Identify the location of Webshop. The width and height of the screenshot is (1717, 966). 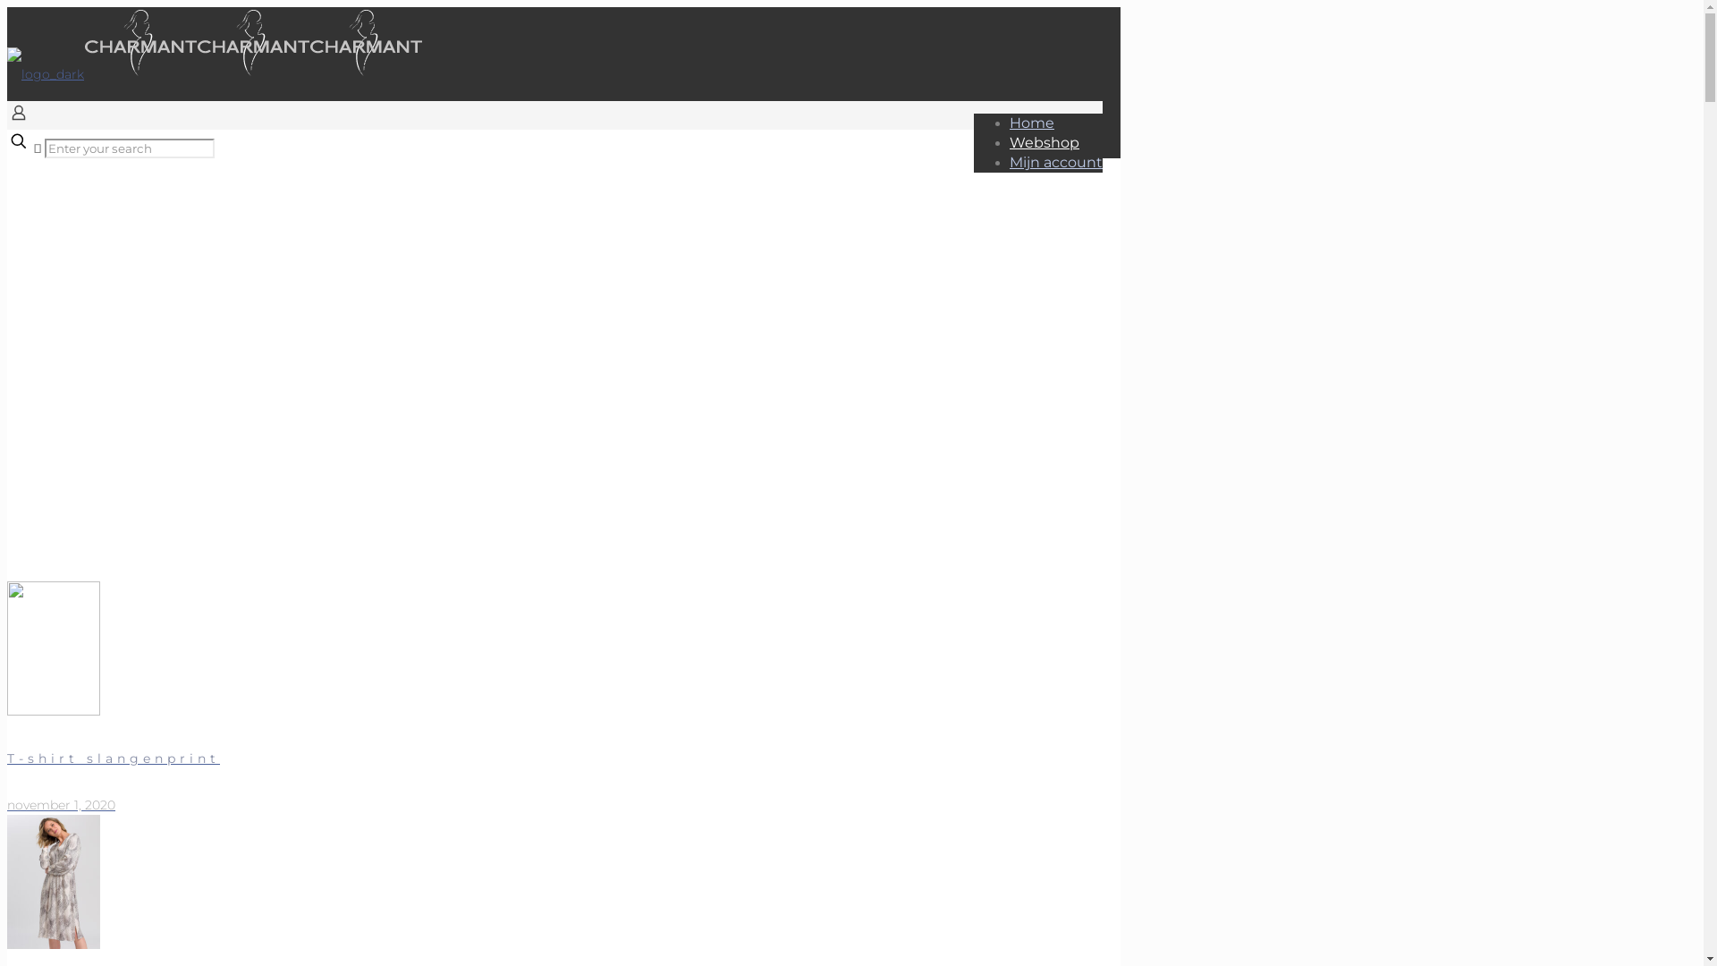
(1045, 143).